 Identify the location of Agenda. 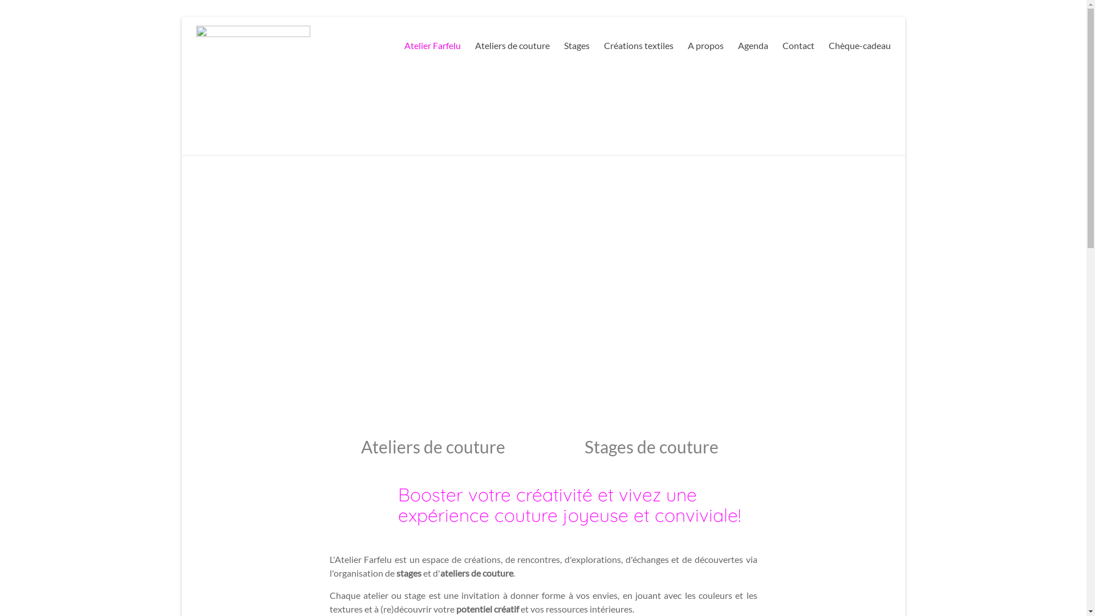
(753, 46).